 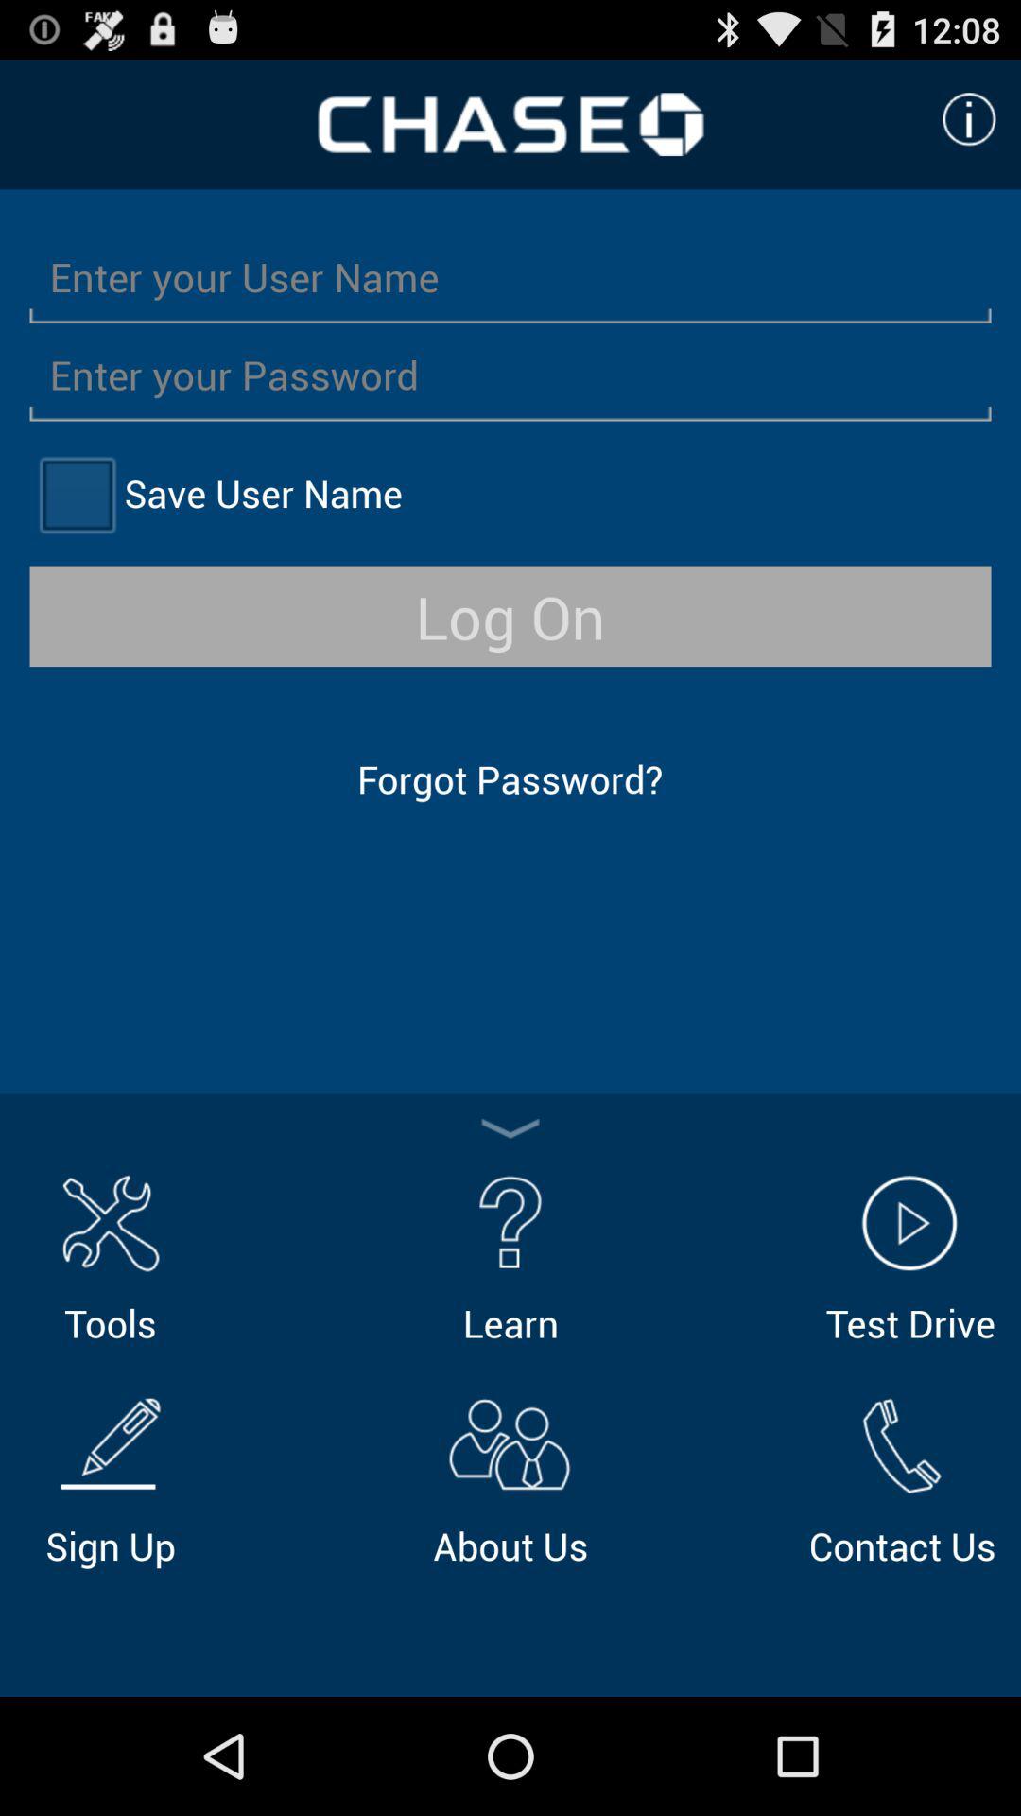 I want to click on enter username, so click(x=510, y=276).